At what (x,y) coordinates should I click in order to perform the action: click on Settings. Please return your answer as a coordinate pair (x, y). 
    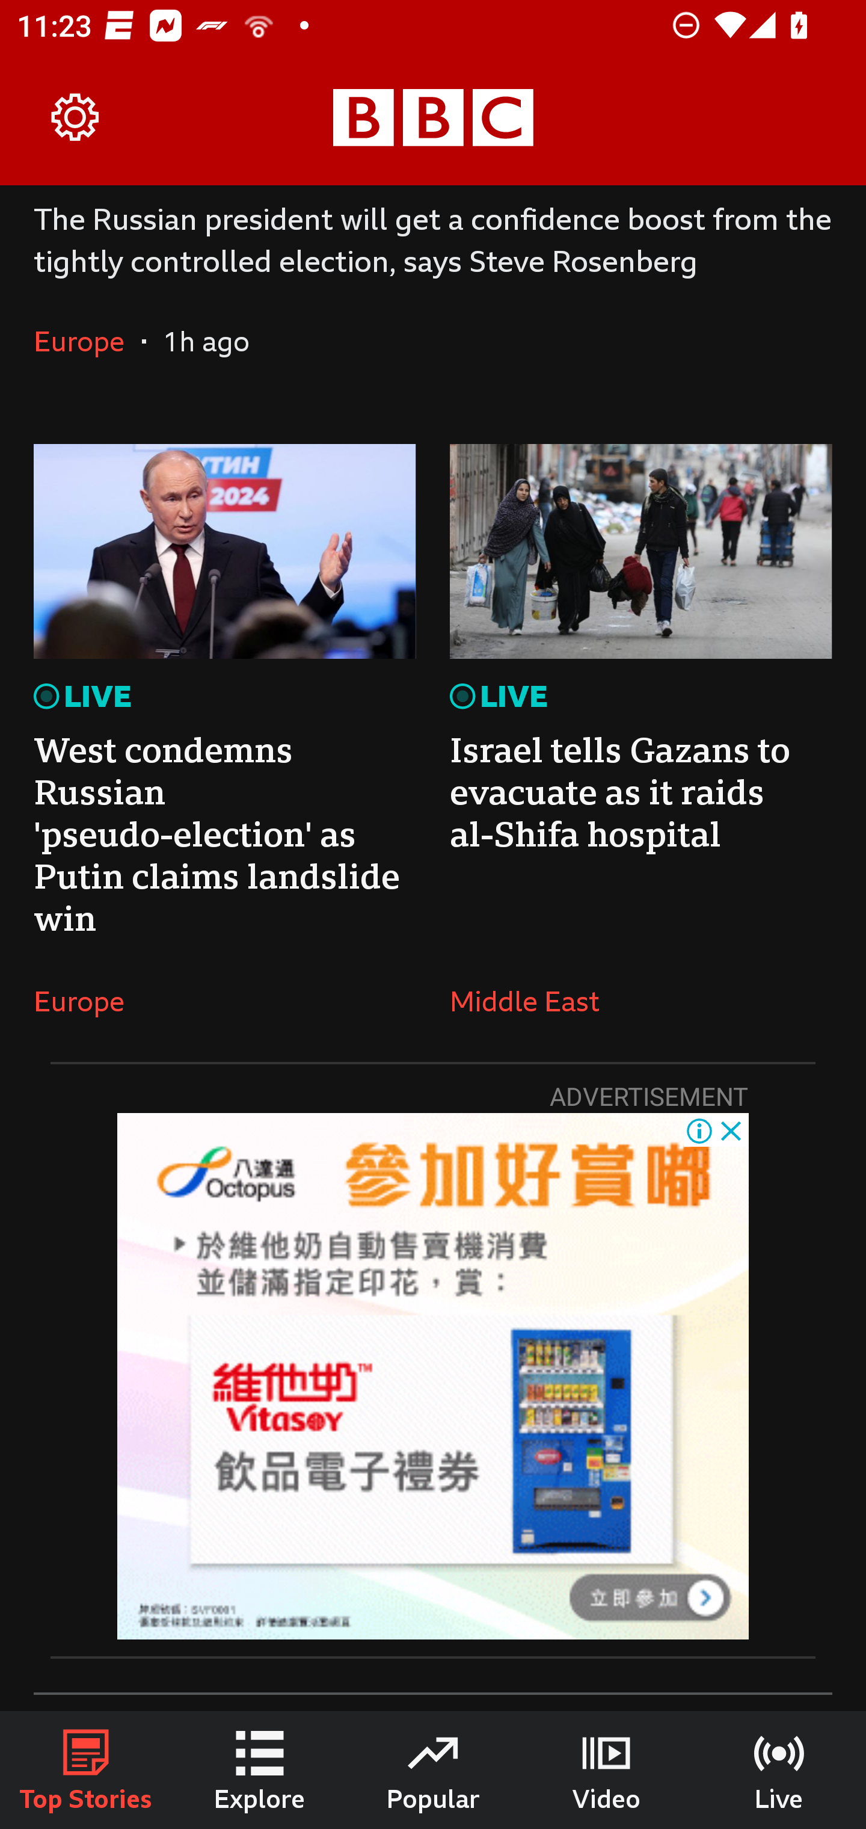
    Looking at the image, I should click on (76, 118).